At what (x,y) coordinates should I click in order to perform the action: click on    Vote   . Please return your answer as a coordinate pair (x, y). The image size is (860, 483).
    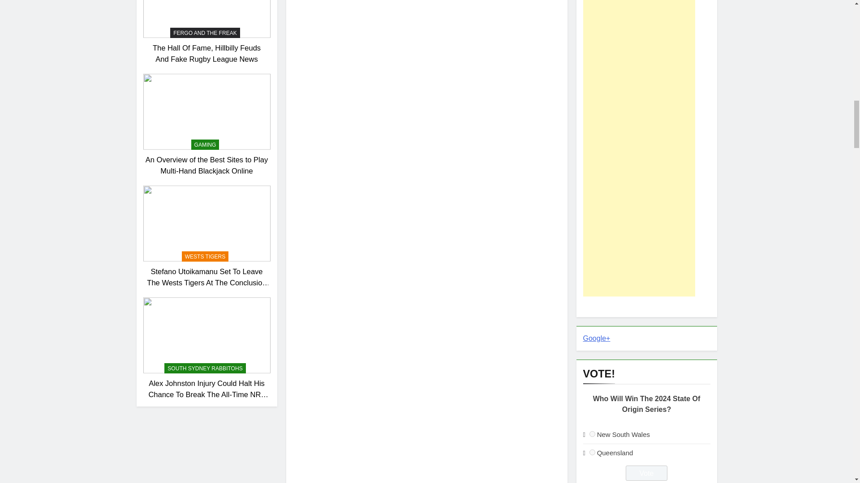
    Looking at the image, I should click on (646, 473).